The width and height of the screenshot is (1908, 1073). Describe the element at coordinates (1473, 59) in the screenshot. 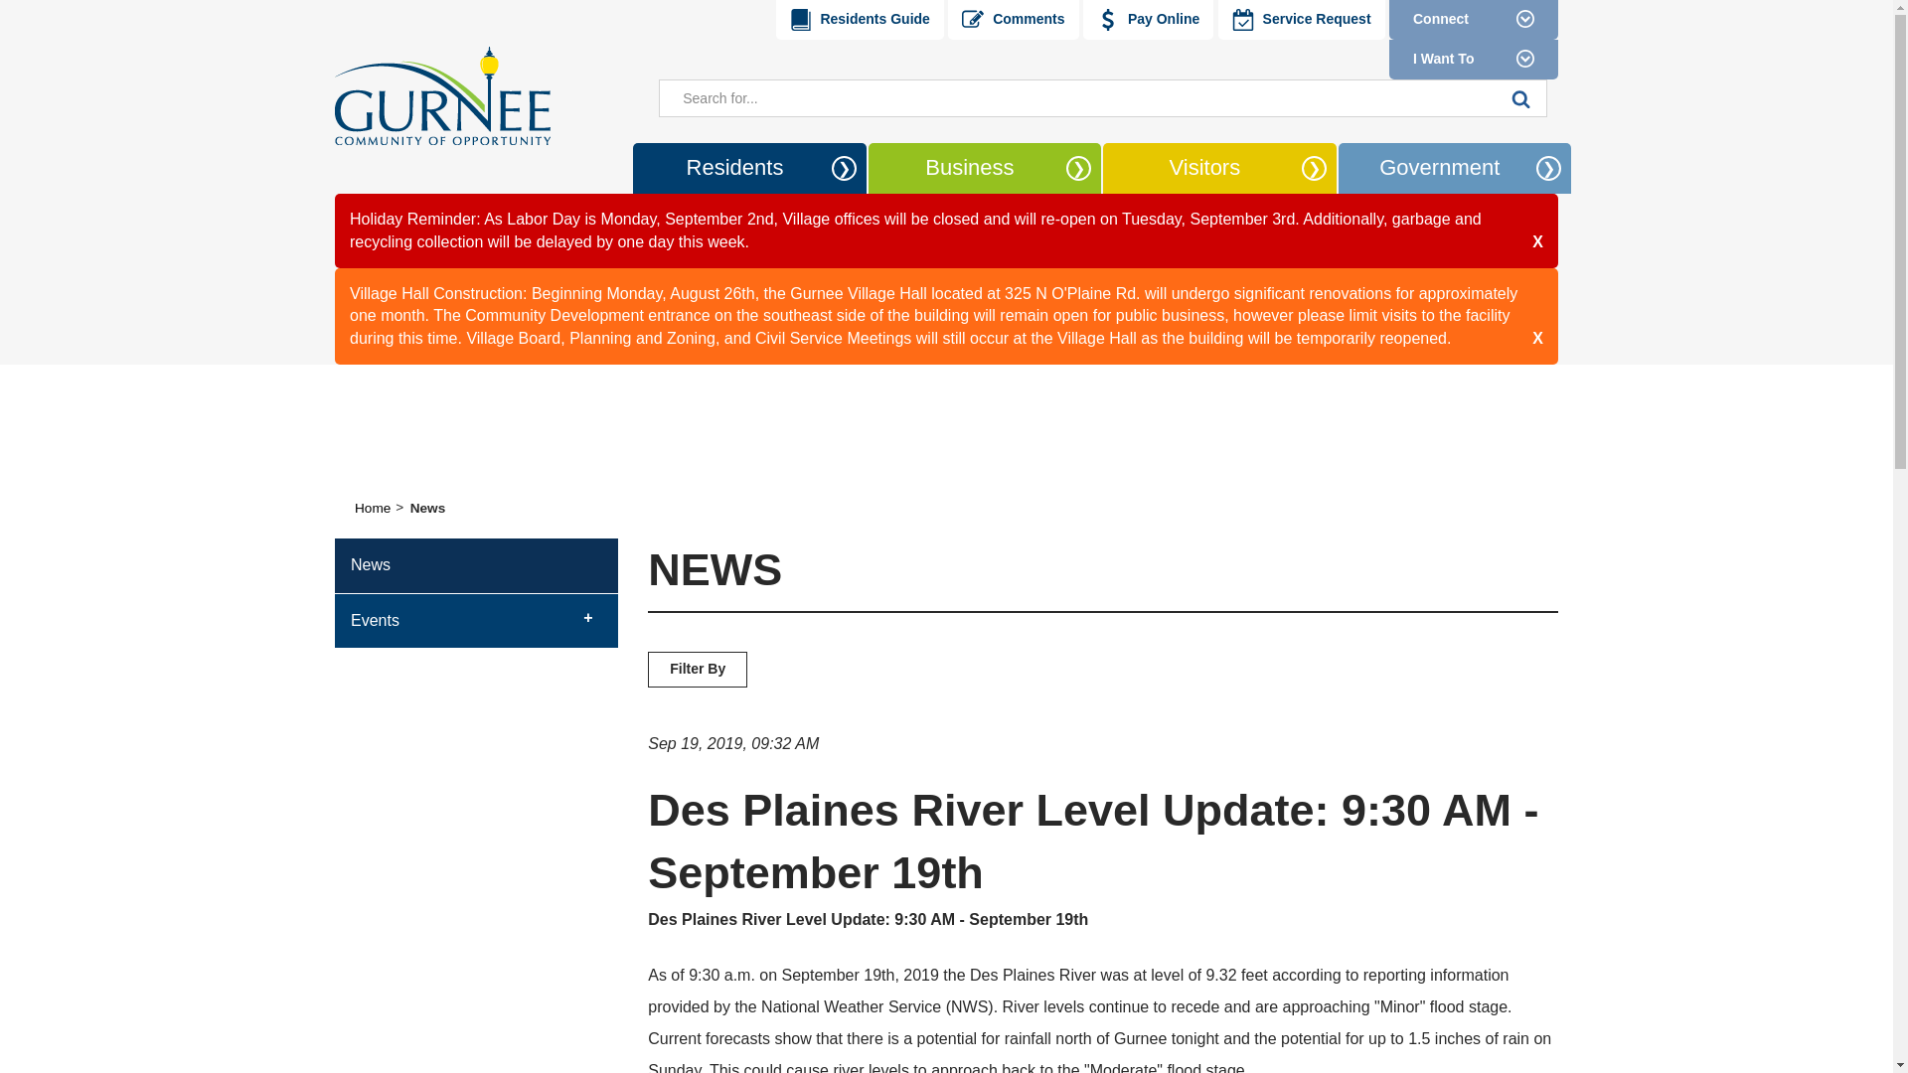

I see `I Want To` at that location.